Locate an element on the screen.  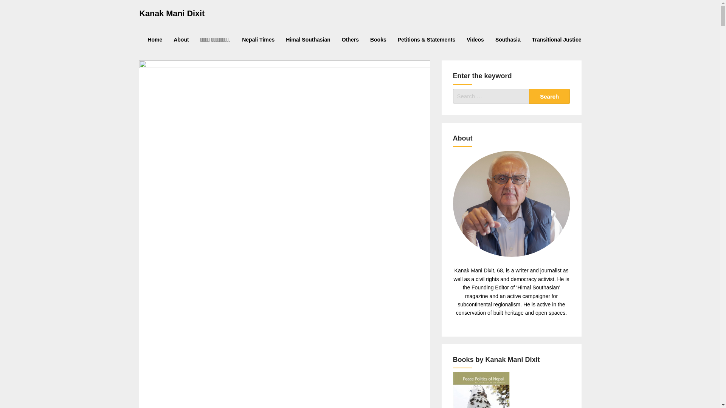
Himal Southasian is located at coordinates (308, 40).